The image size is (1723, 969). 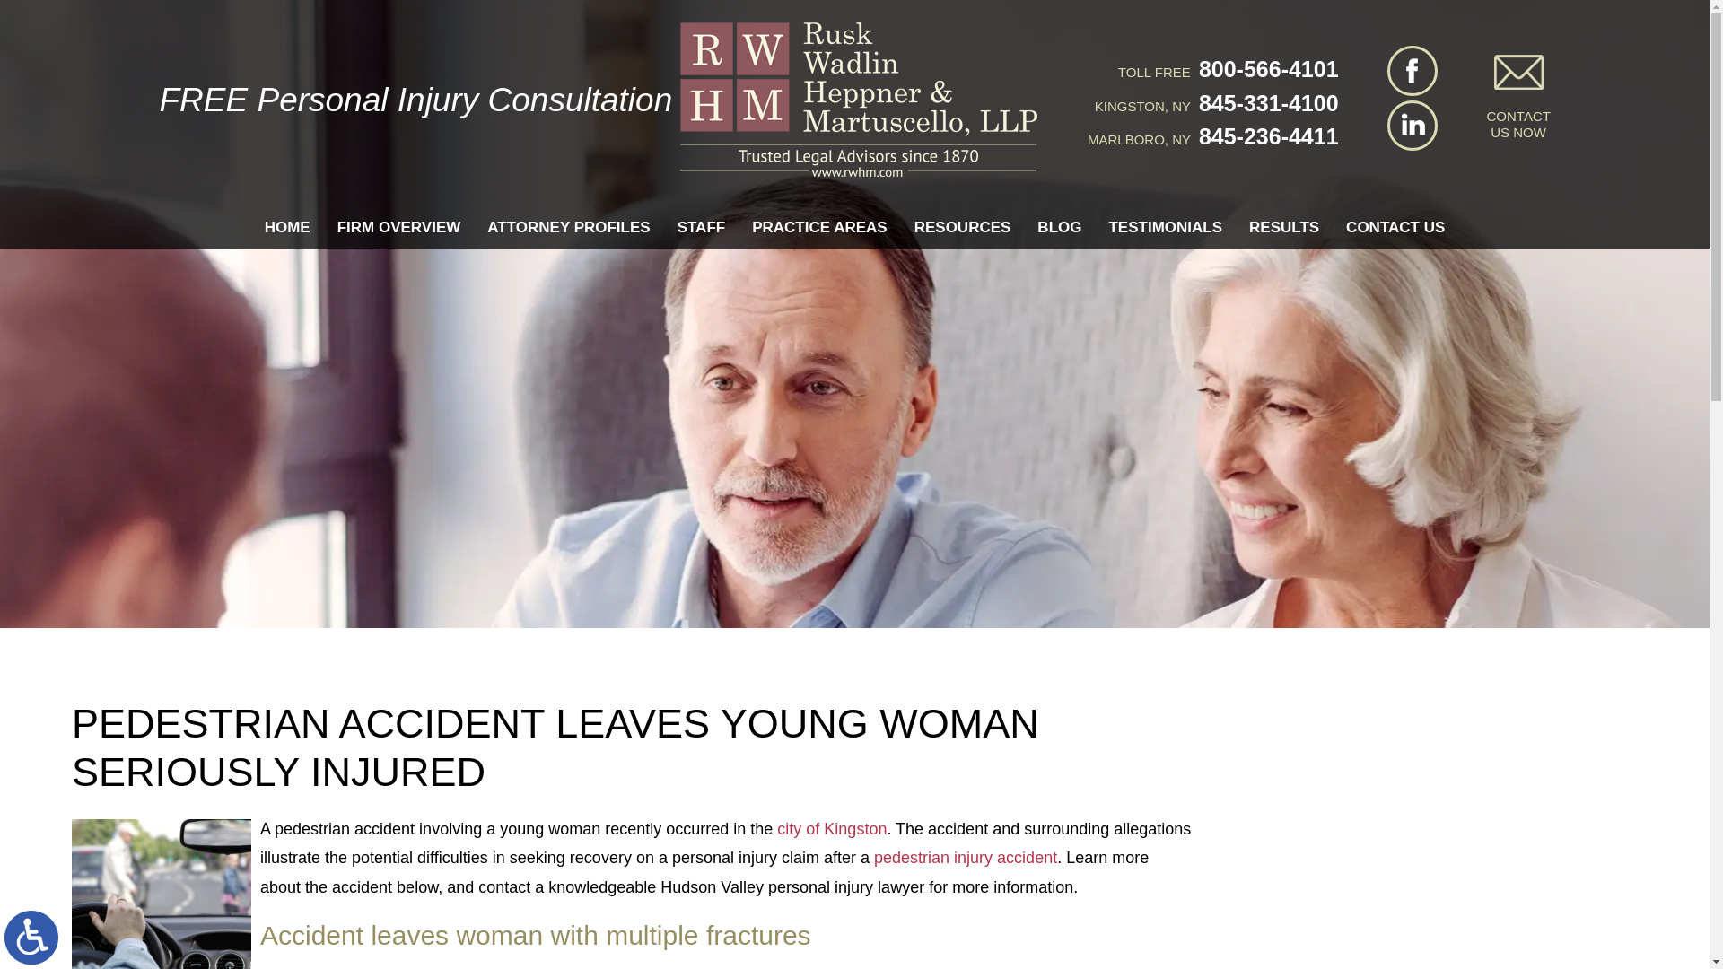 I want to click on HOME, so click(x=287, y=228).